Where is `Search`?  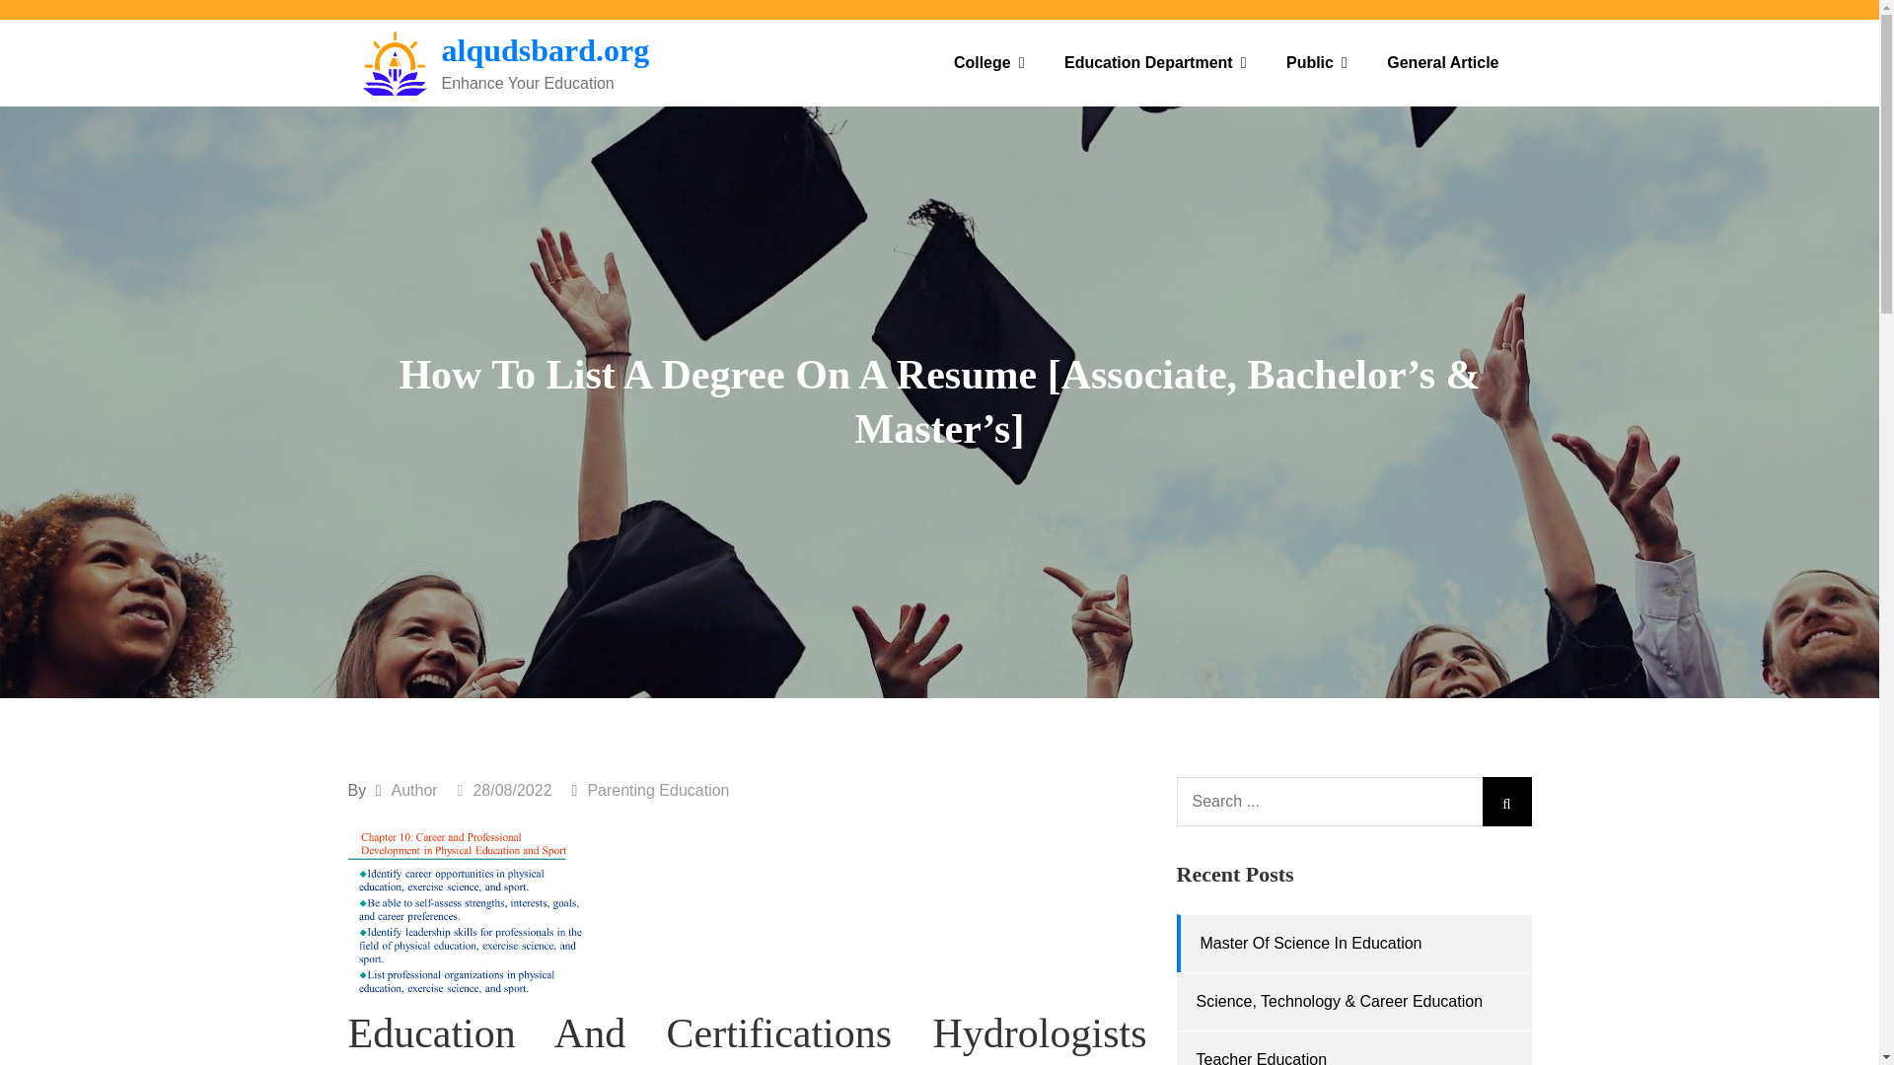 Search is located at coordinates (1505, 802).